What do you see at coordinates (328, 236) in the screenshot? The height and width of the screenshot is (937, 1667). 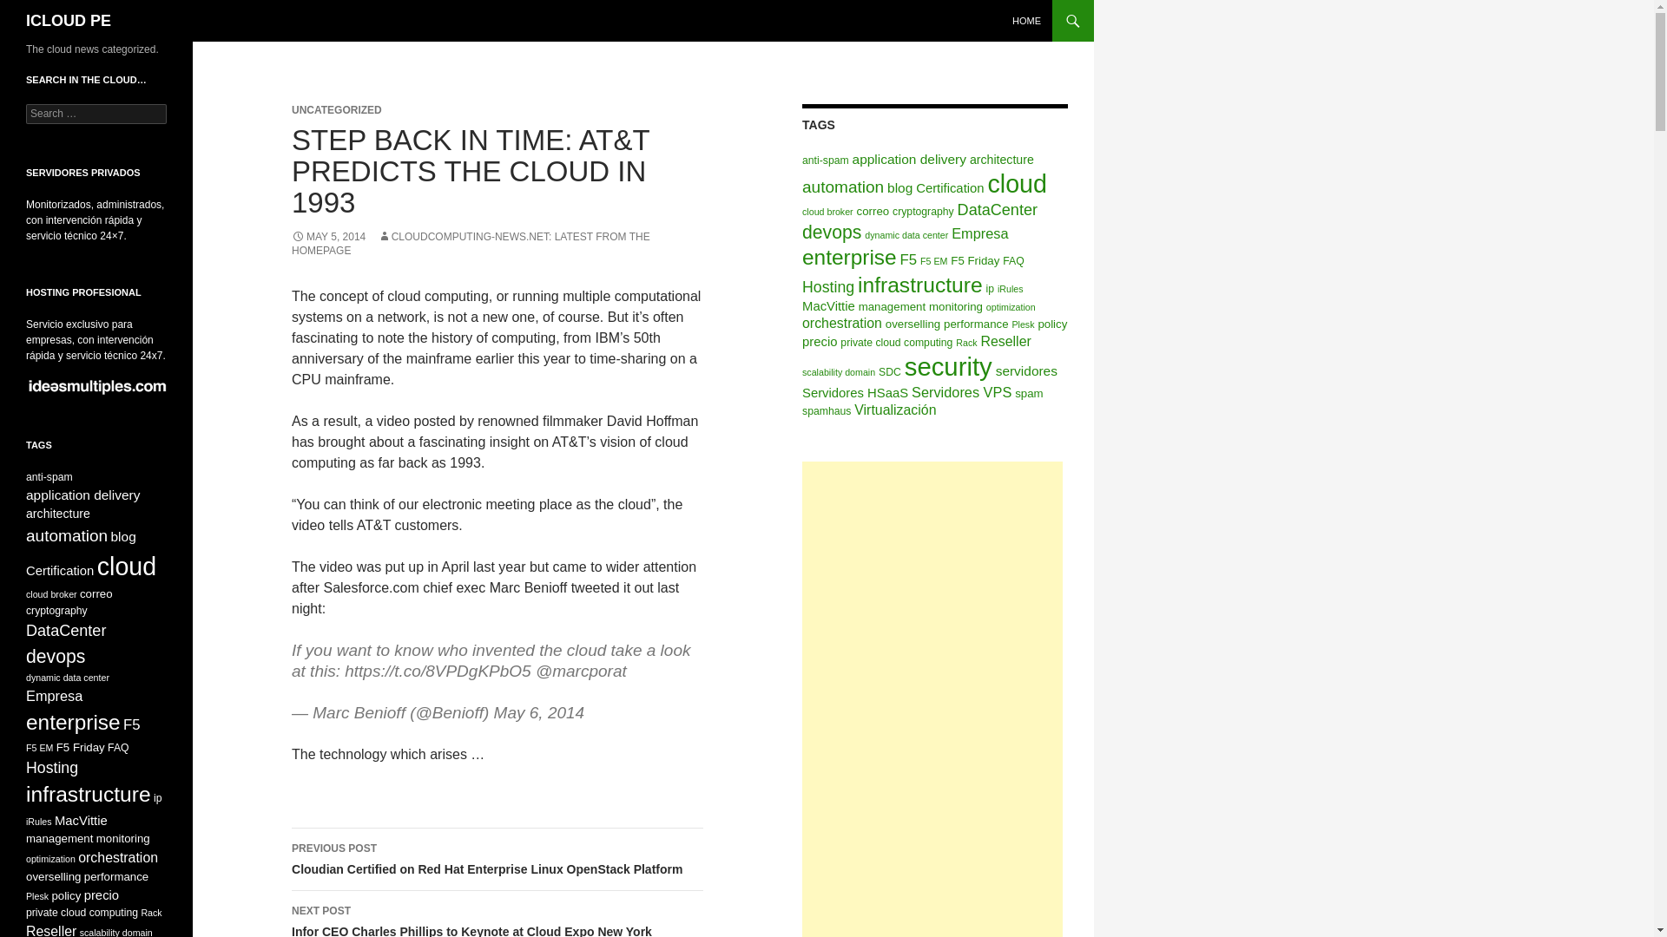 I see `MAY 5, 2014` at bounding box center [328, 236].